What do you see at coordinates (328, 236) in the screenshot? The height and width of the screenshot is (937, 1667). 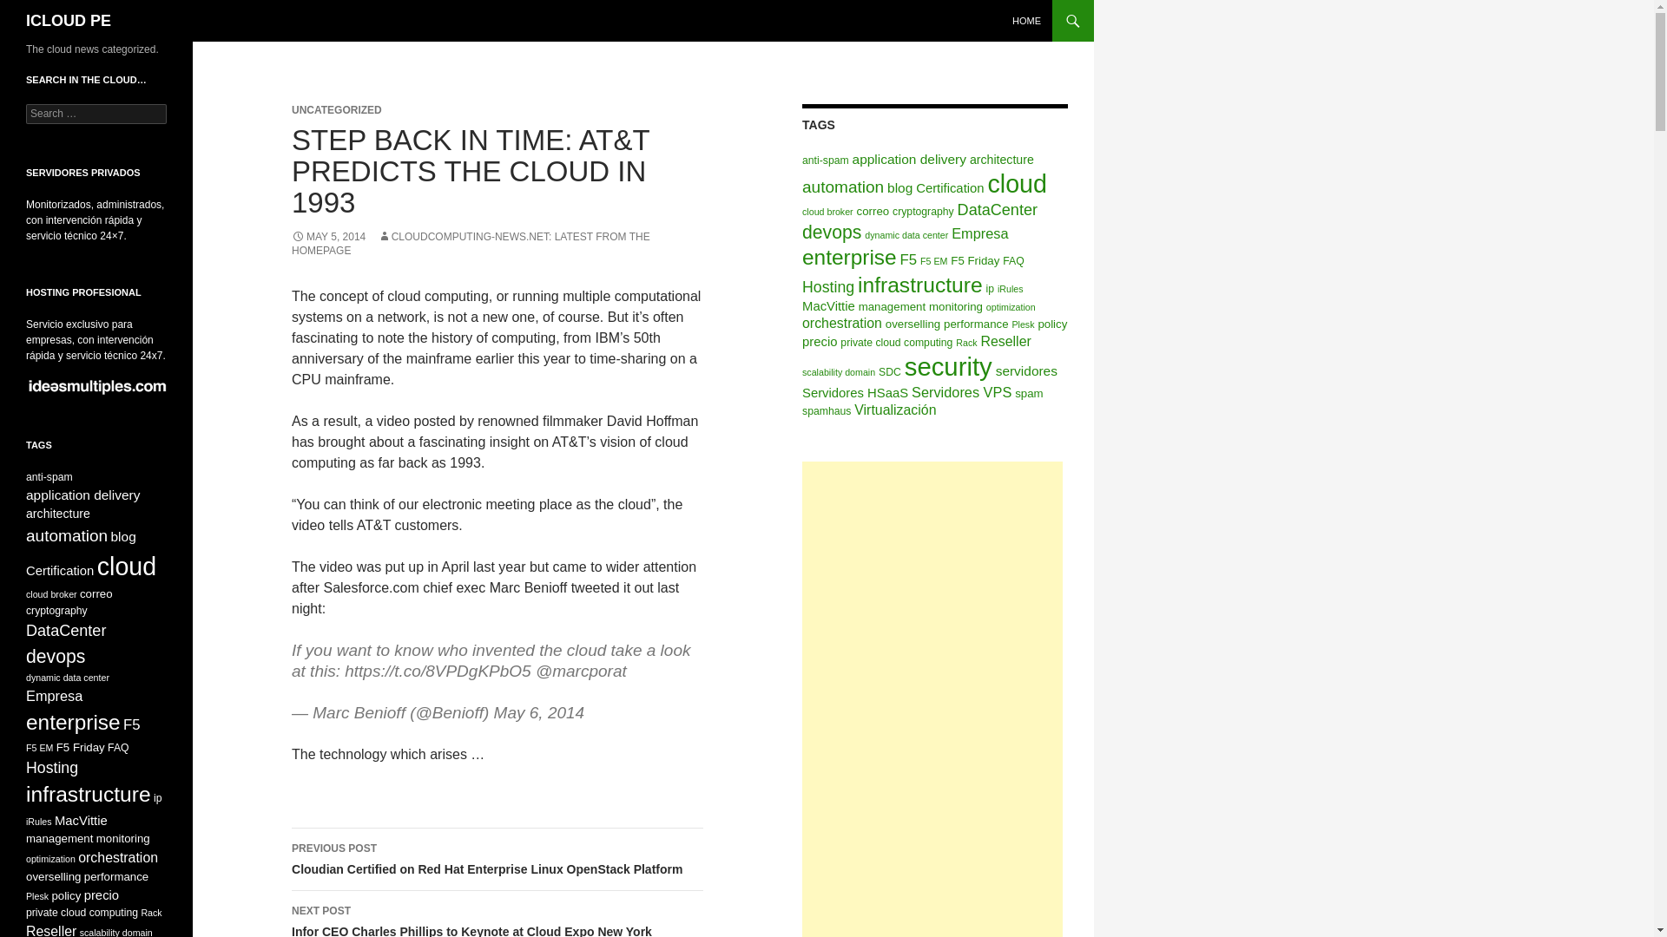 I see `MAY 5, 2014` at bounding box center [328, 236].